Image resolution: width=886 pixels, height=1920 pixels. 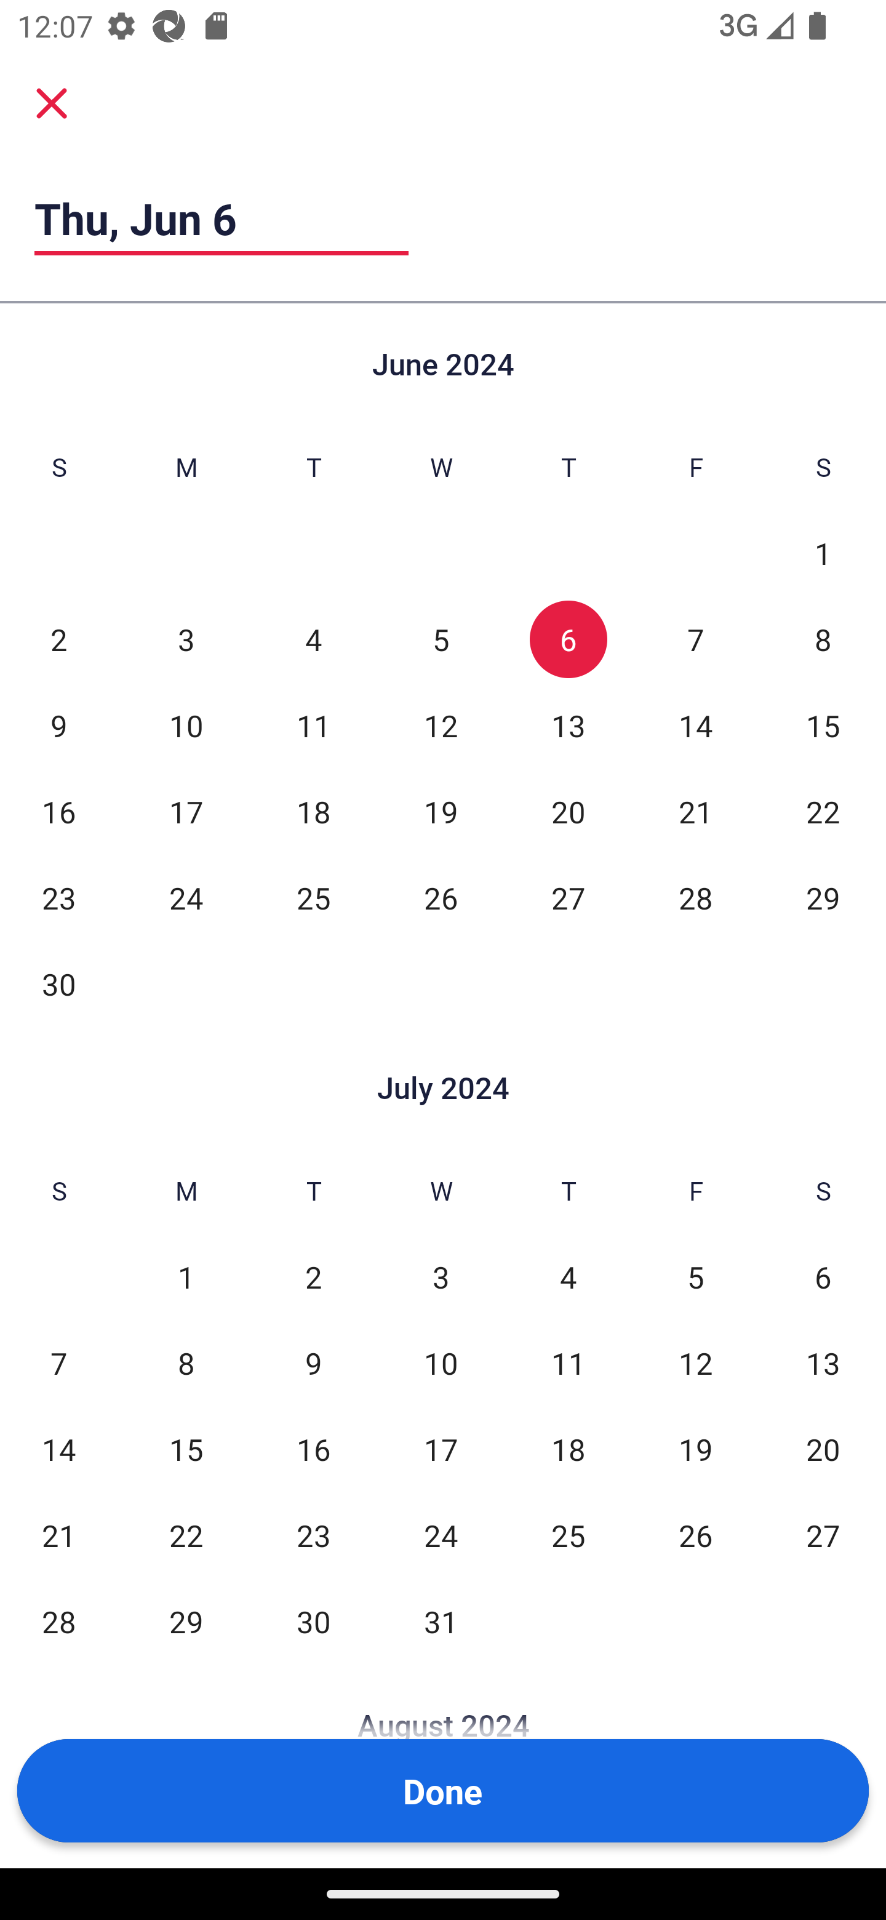 What do you see at coordinates (568, 811) in the screenshot?
I see `20 Thu, Jun 20, Not Selected` at bounding box center [568, 811].